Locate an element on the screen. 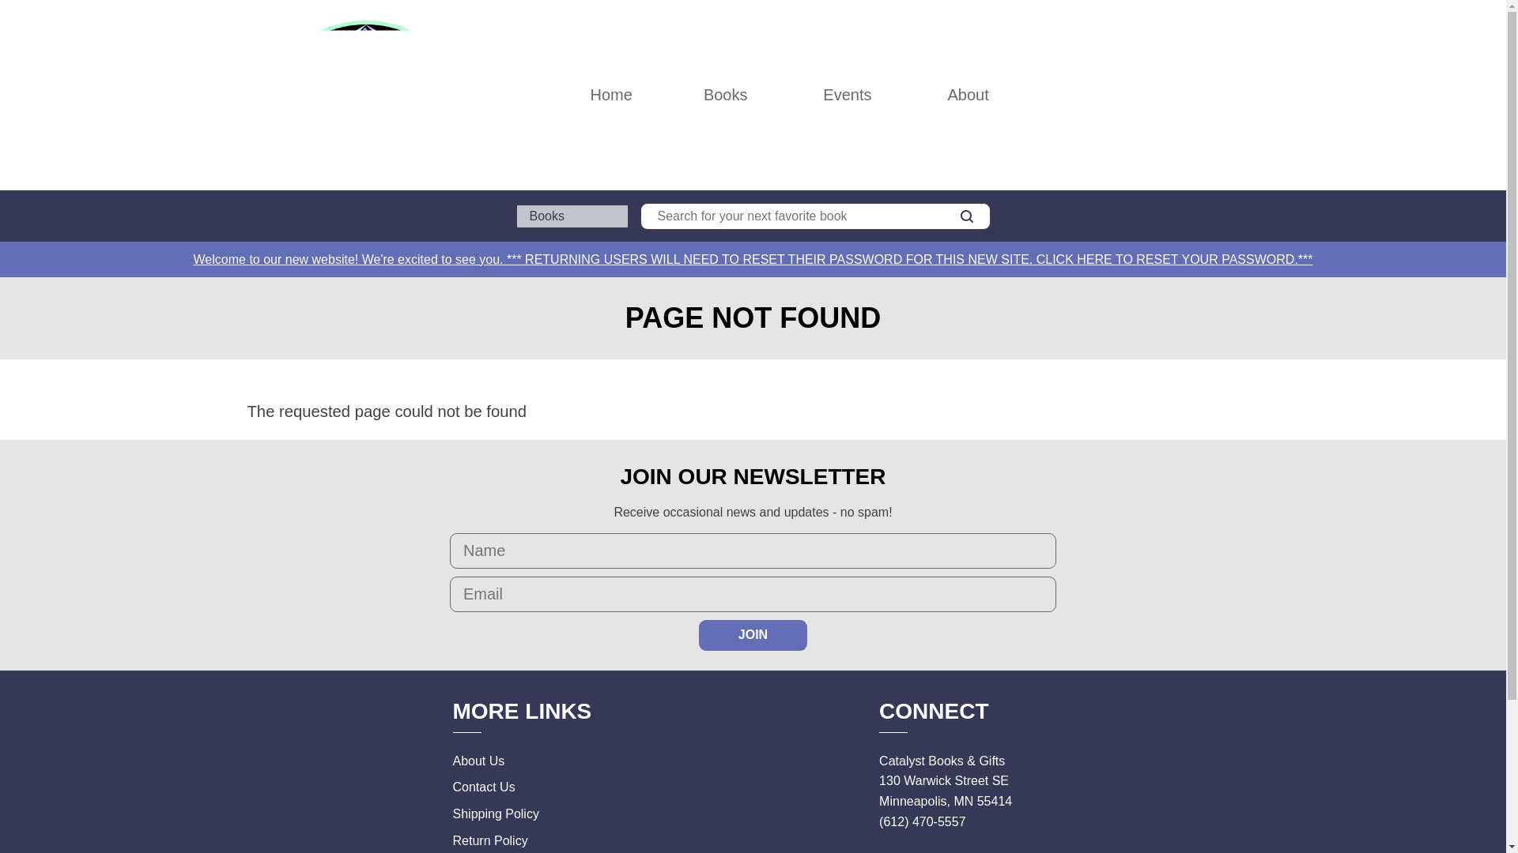 The height and width of the screenshot is (853, 1518). Cart is located at coordinates (1252, 95).